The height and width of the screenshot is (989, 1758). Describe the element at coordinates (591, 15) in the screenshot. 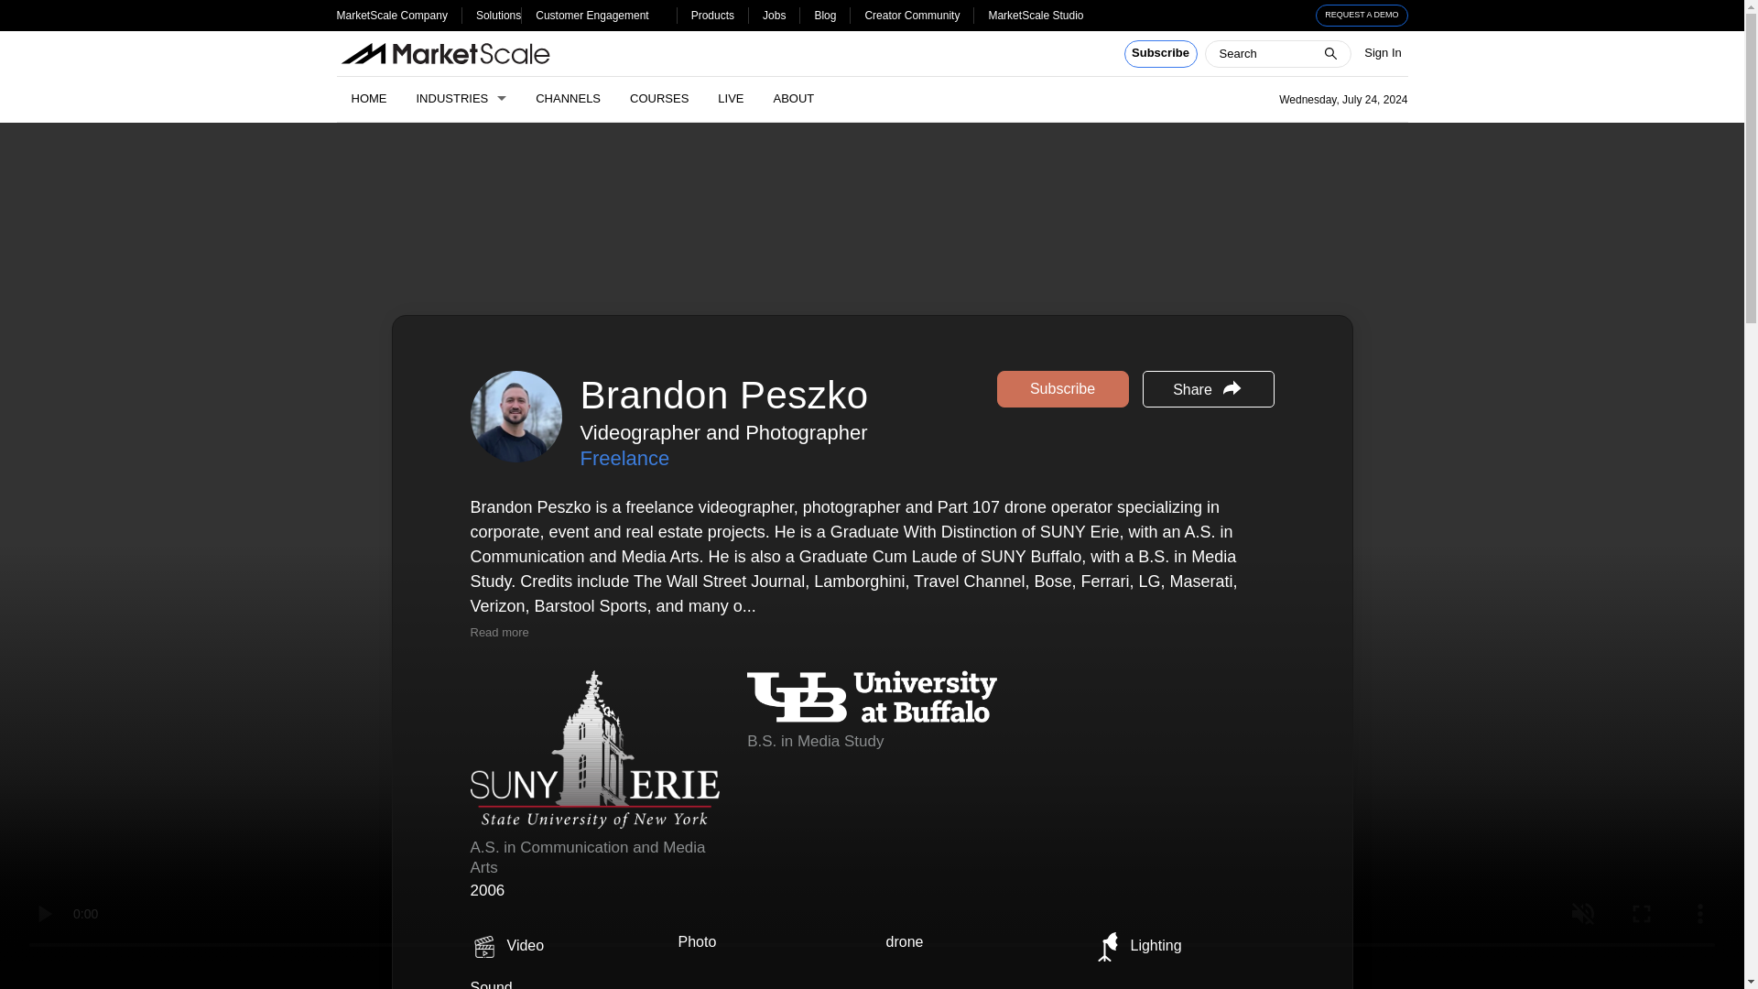

I see `Customer Engagement` at that location.